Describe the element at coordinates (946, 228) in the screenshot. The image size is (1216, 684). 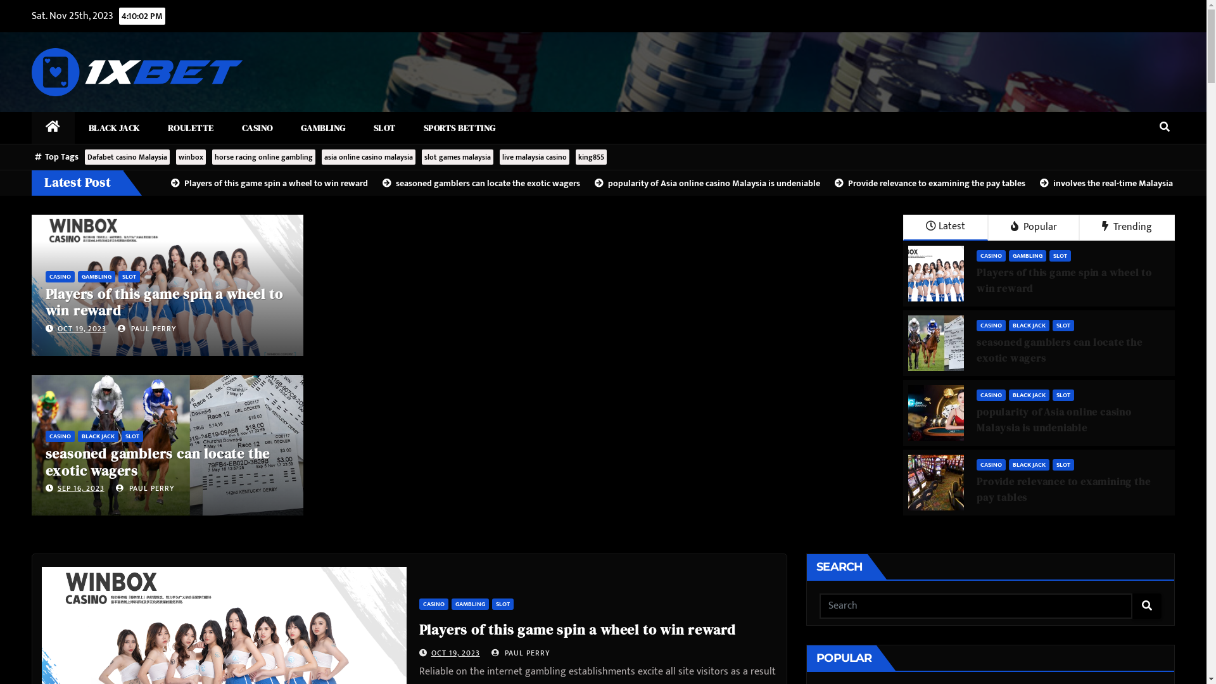
I see `Latest` at that location.